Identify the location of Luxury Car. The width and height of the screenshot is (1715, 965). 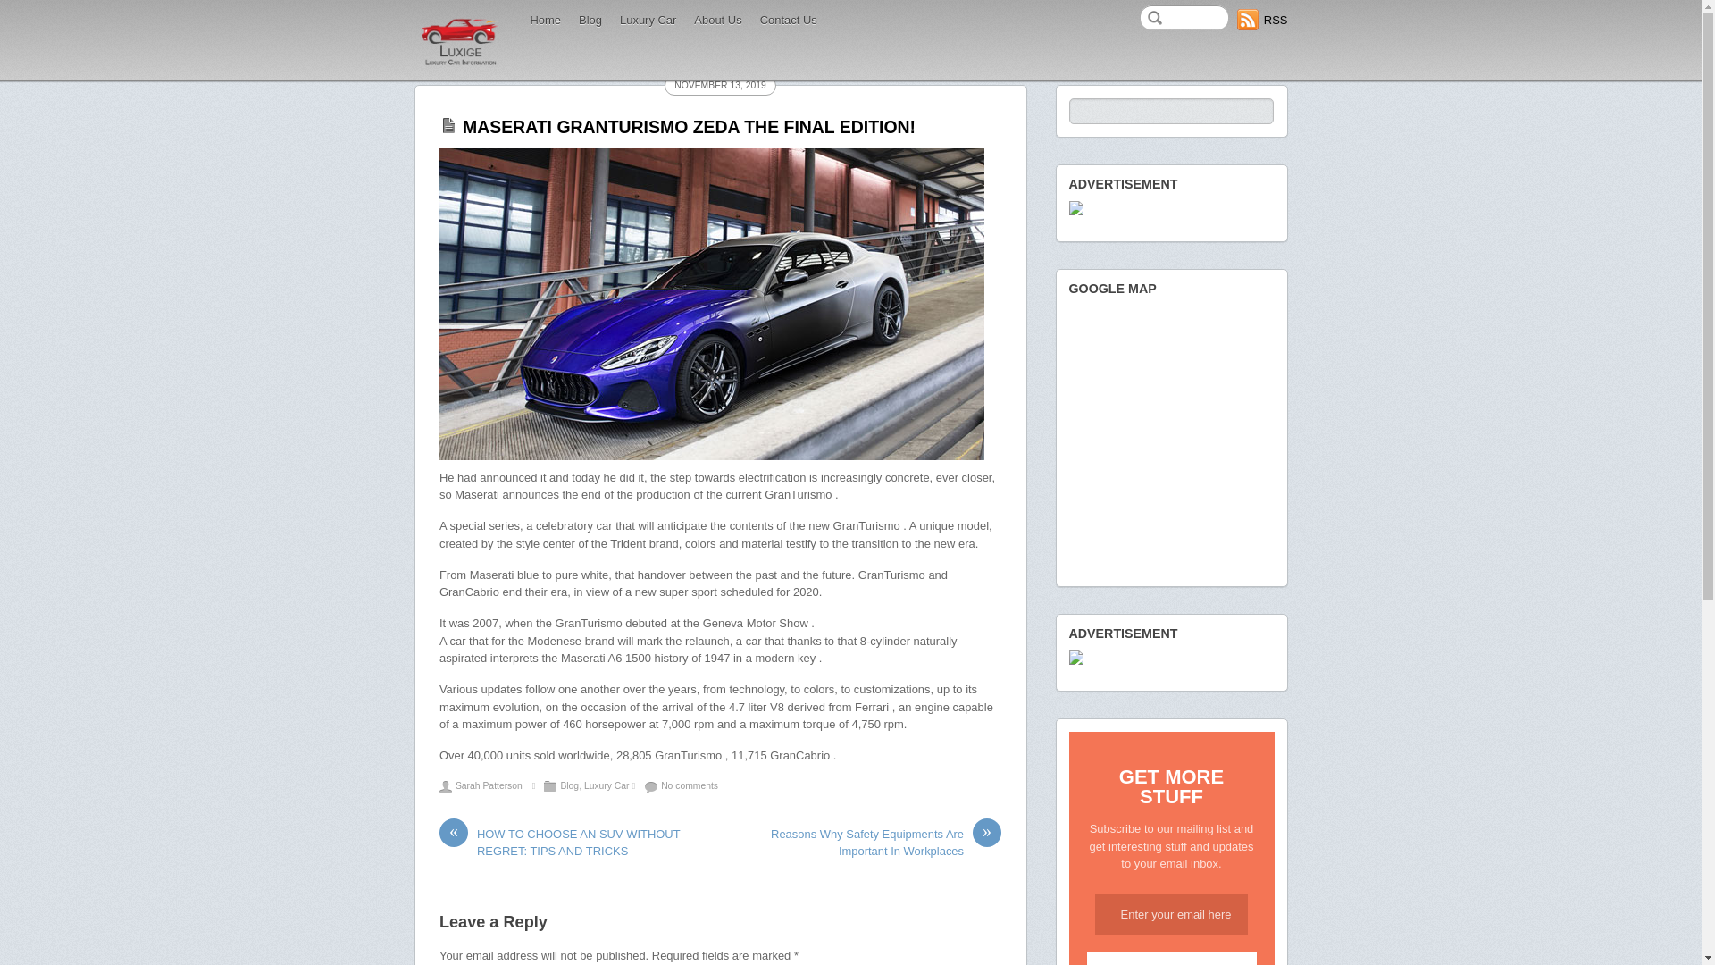
(648, 21).